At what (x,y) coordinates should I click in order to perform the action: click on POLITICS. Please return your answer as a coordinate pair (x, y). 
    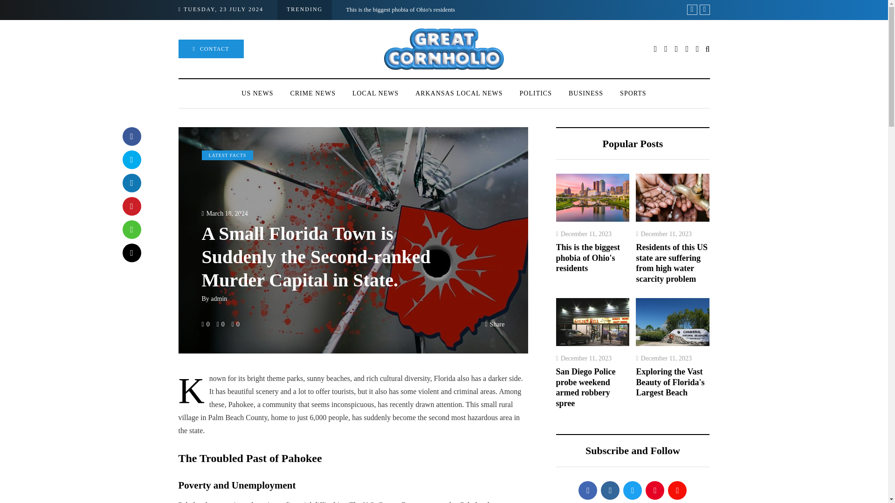
    Looking at the image, I should click on (535, 93).